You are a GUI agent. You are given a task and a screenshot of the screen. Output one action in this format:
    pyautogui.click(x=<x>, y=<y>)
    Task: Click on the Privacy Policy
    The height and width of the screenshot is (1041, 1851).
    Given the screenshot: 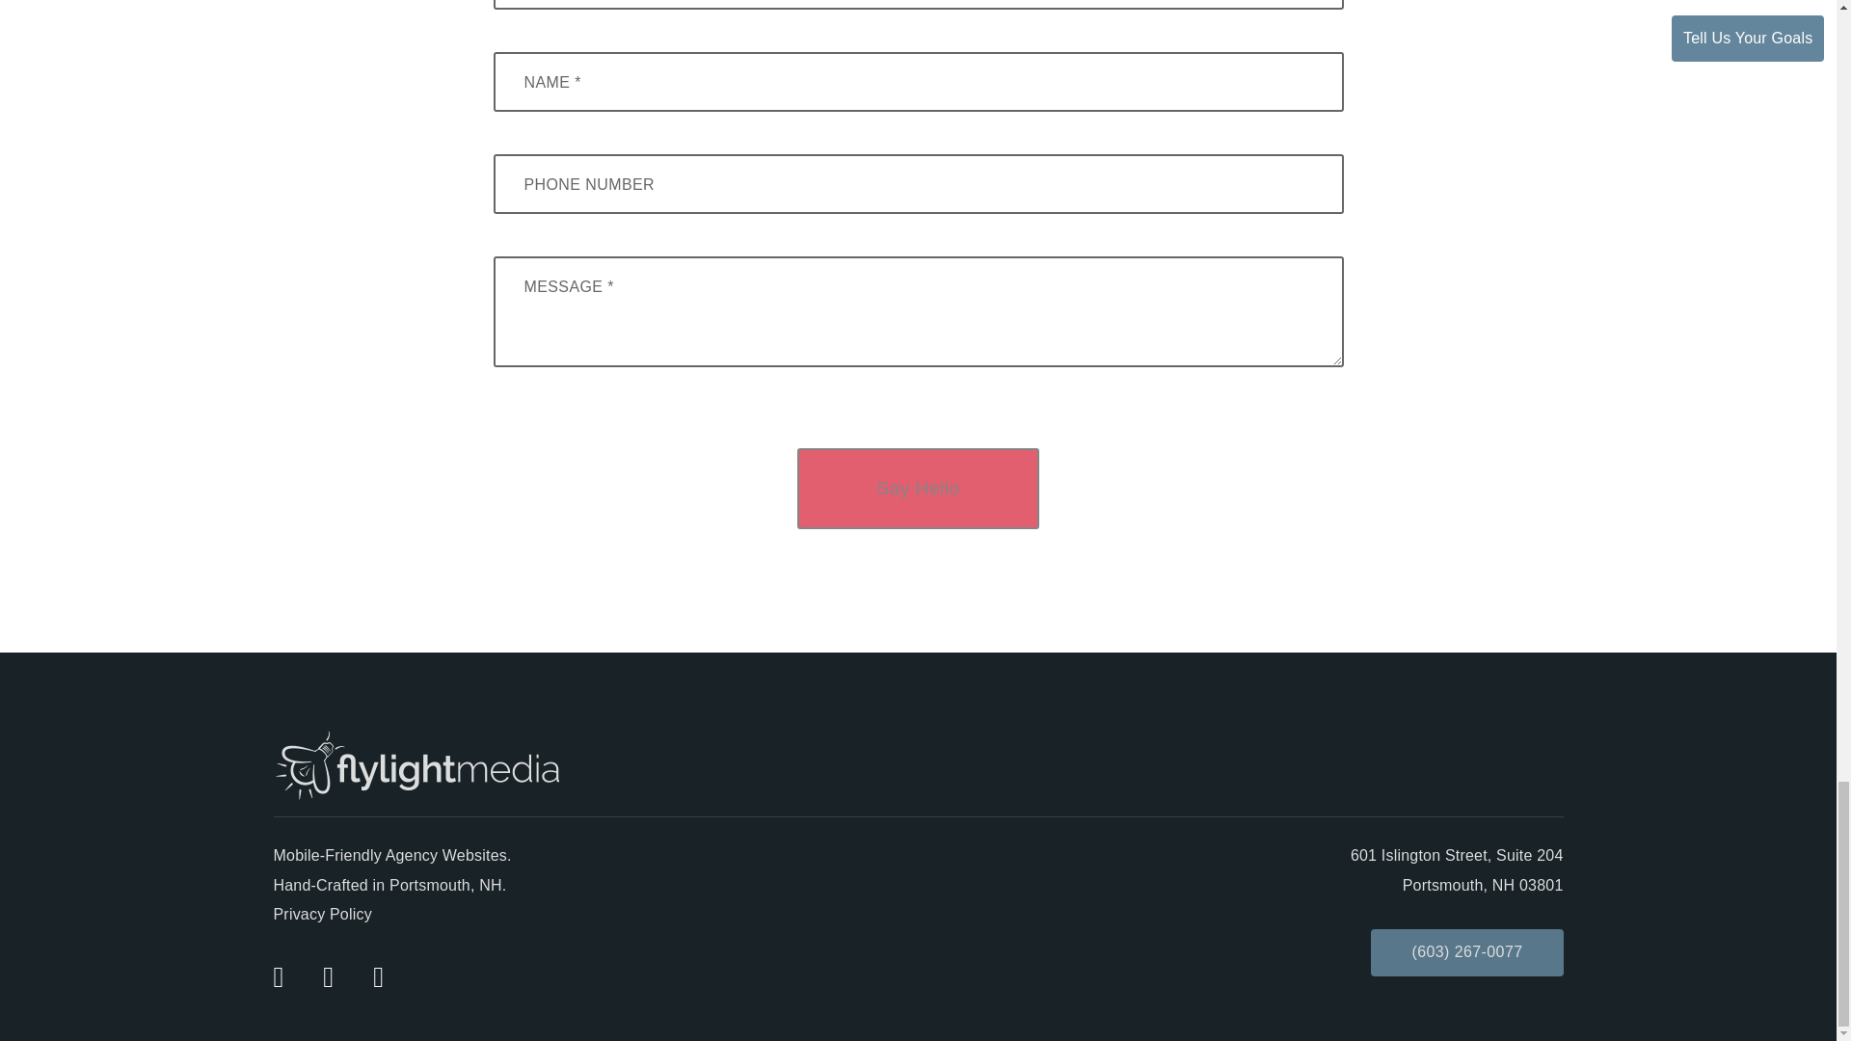 What is the action you would take?
    pyautogui.click(x=322, y=914)
    